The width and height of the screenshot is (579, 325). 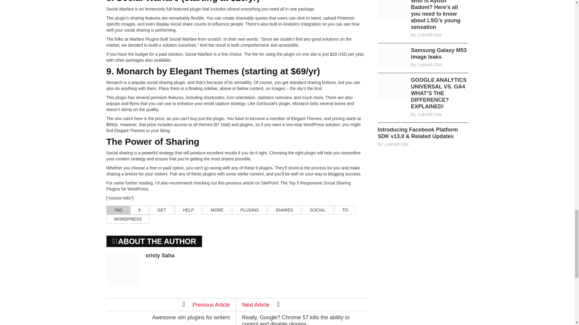 I want to click on Posts by sristy Saha, so click(x=160, y=255).